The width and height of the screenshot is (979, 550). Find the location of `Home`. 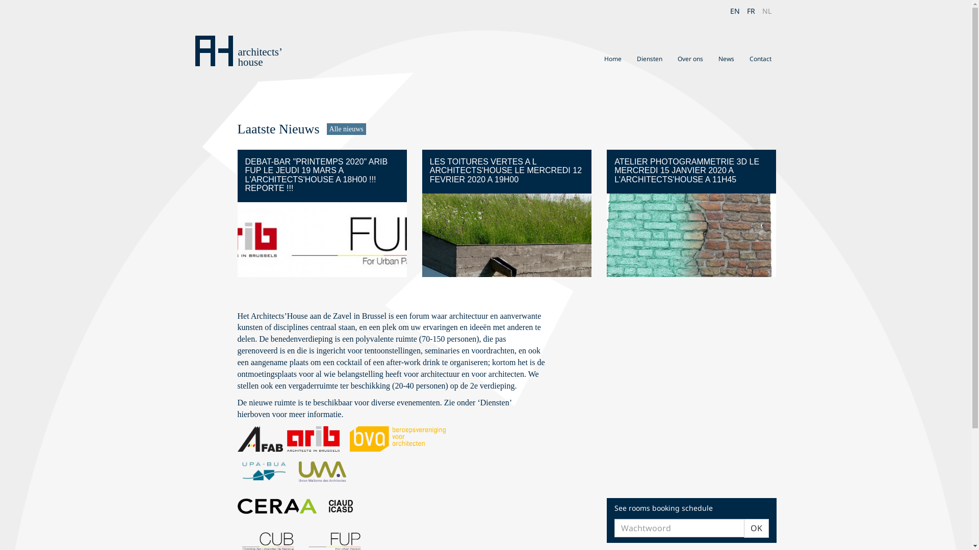

Home is located at coordinates (612, 59).